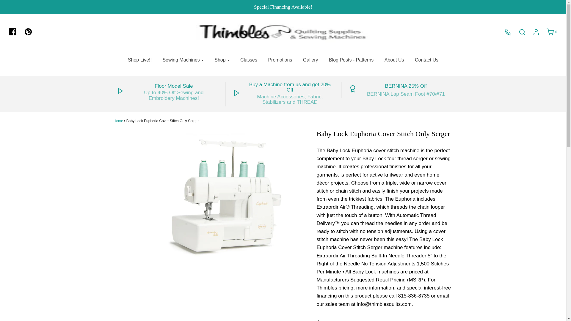 The height and width of the screenshot is (321, 571). What do you see at coordinates (280, 60) in the screenshot?
I see `Promotions` at bounding box center [280, 60].